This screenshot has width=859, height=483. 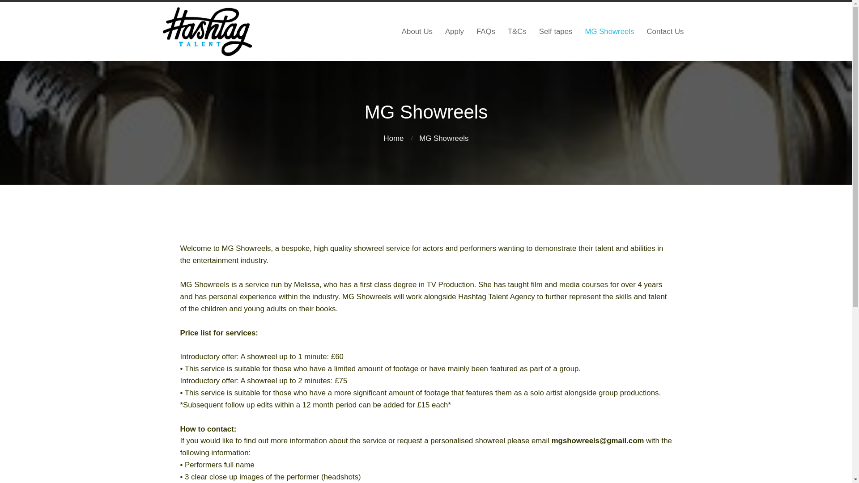 I want to click on MG Showreels, so click(x=609, y=31).